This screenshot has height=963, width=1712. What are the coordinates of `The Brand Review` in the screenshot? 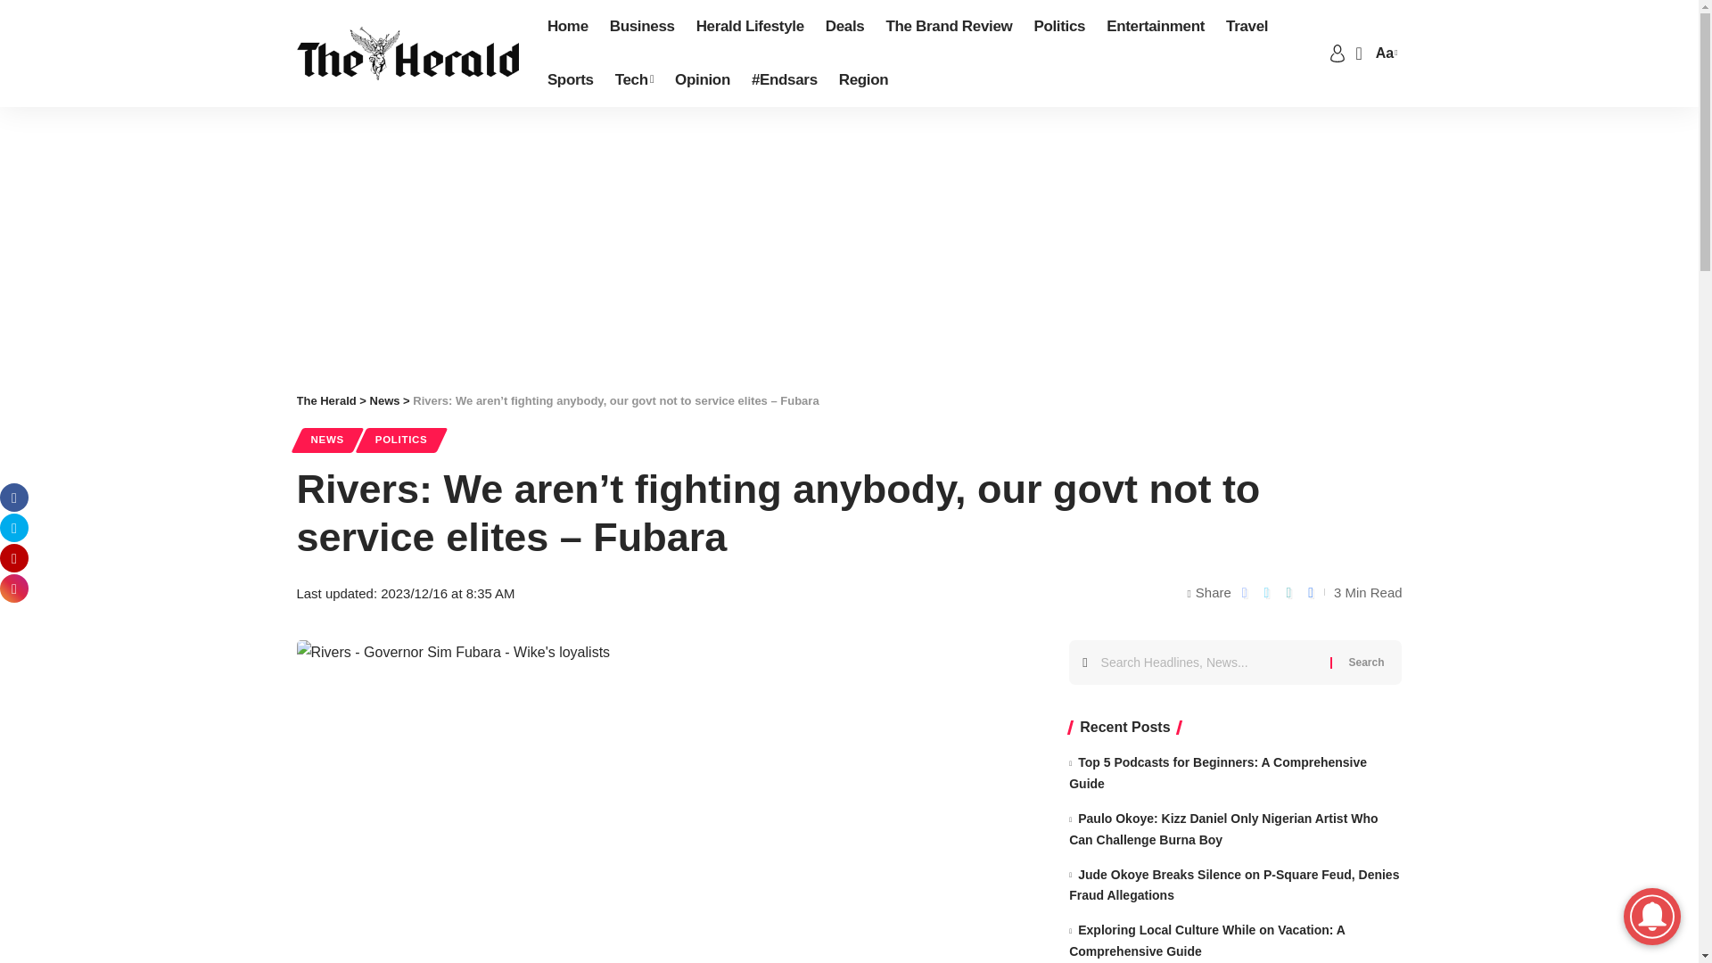 It's located at (949, 27).